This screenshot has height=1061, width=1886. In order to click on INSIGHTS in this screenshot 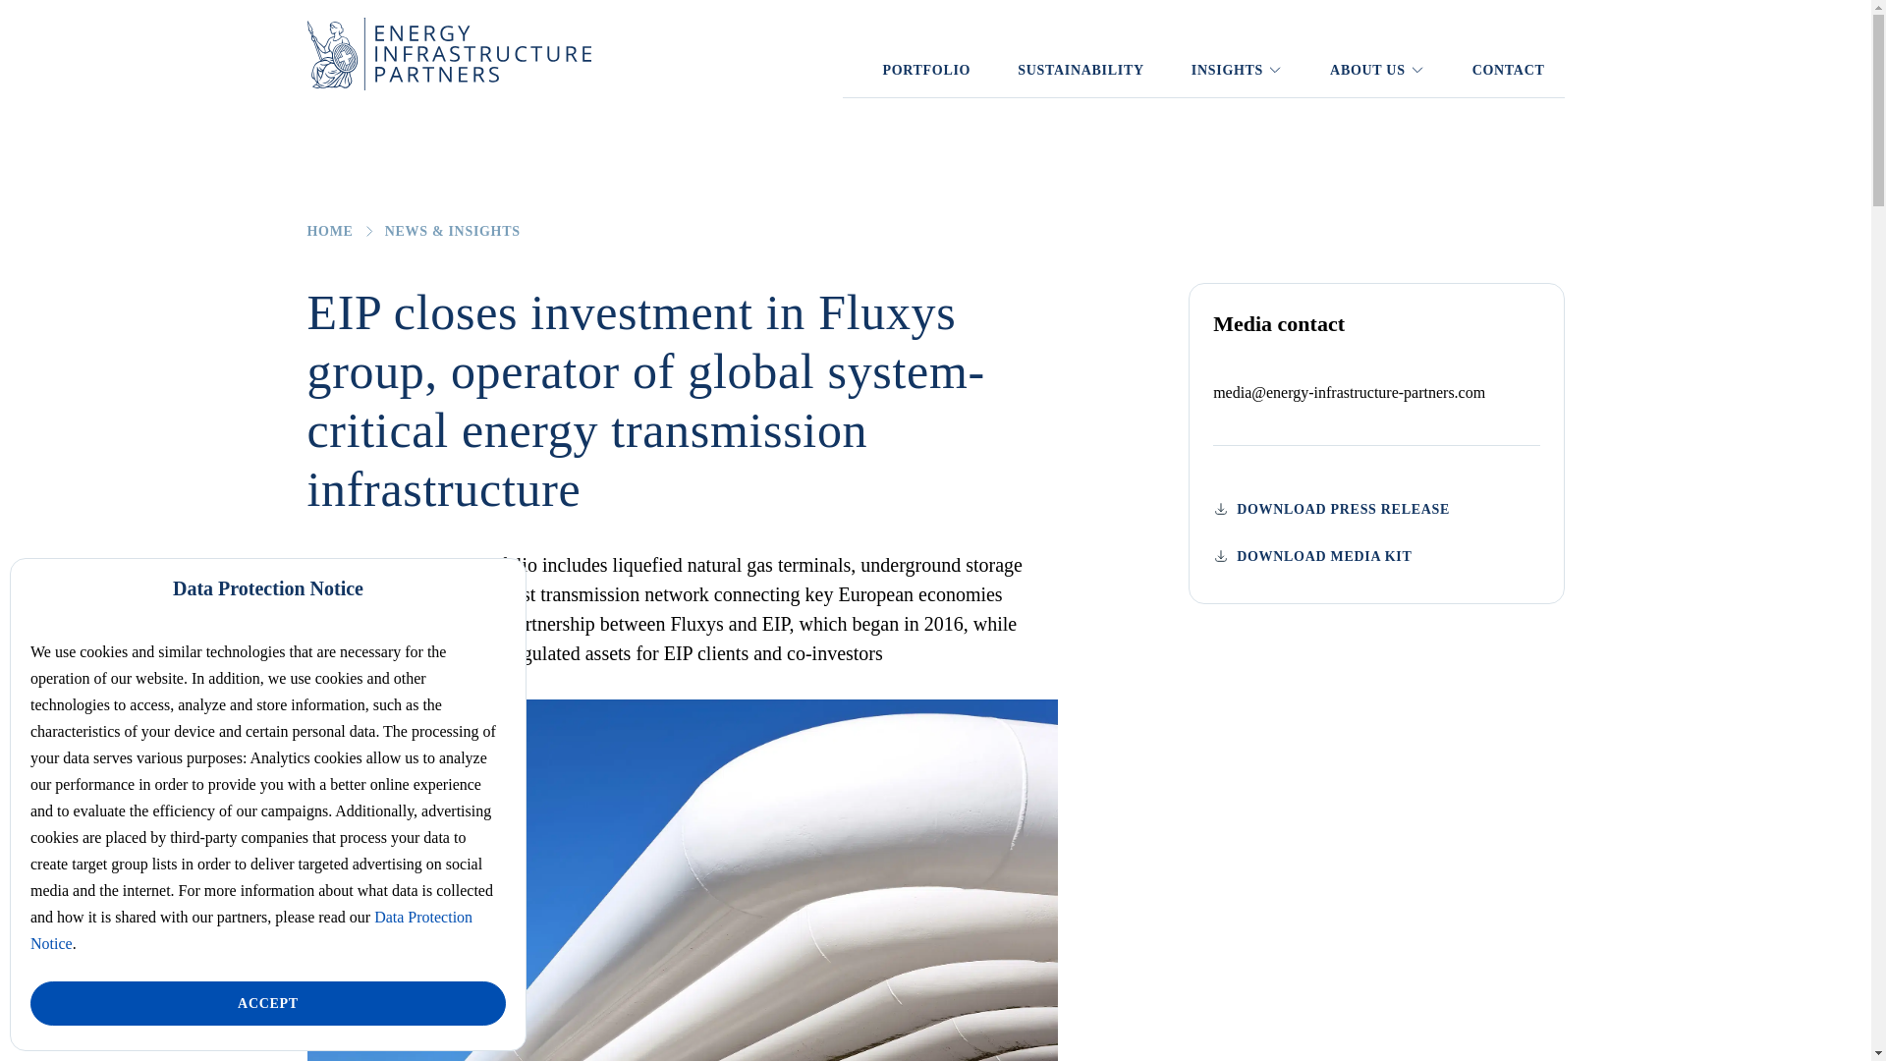, I will do `click(1237, 70)`.